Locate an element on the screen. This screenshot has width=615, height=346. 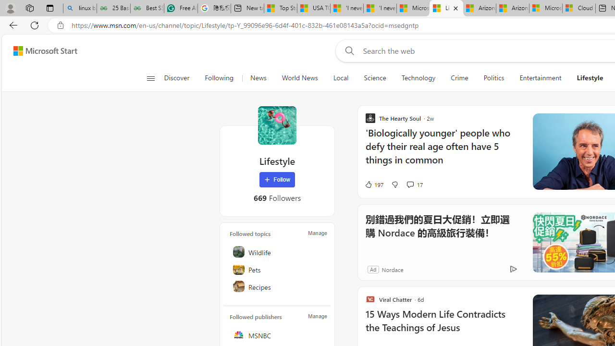
Skip to content is located at coordinates (41, 51).